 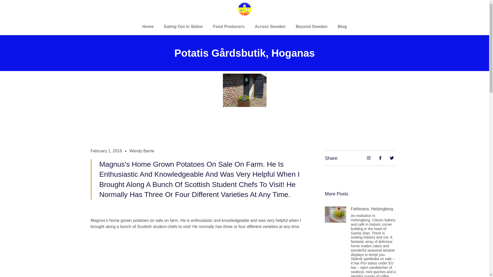 I want to click on Blog, so click(x=342, y=27).